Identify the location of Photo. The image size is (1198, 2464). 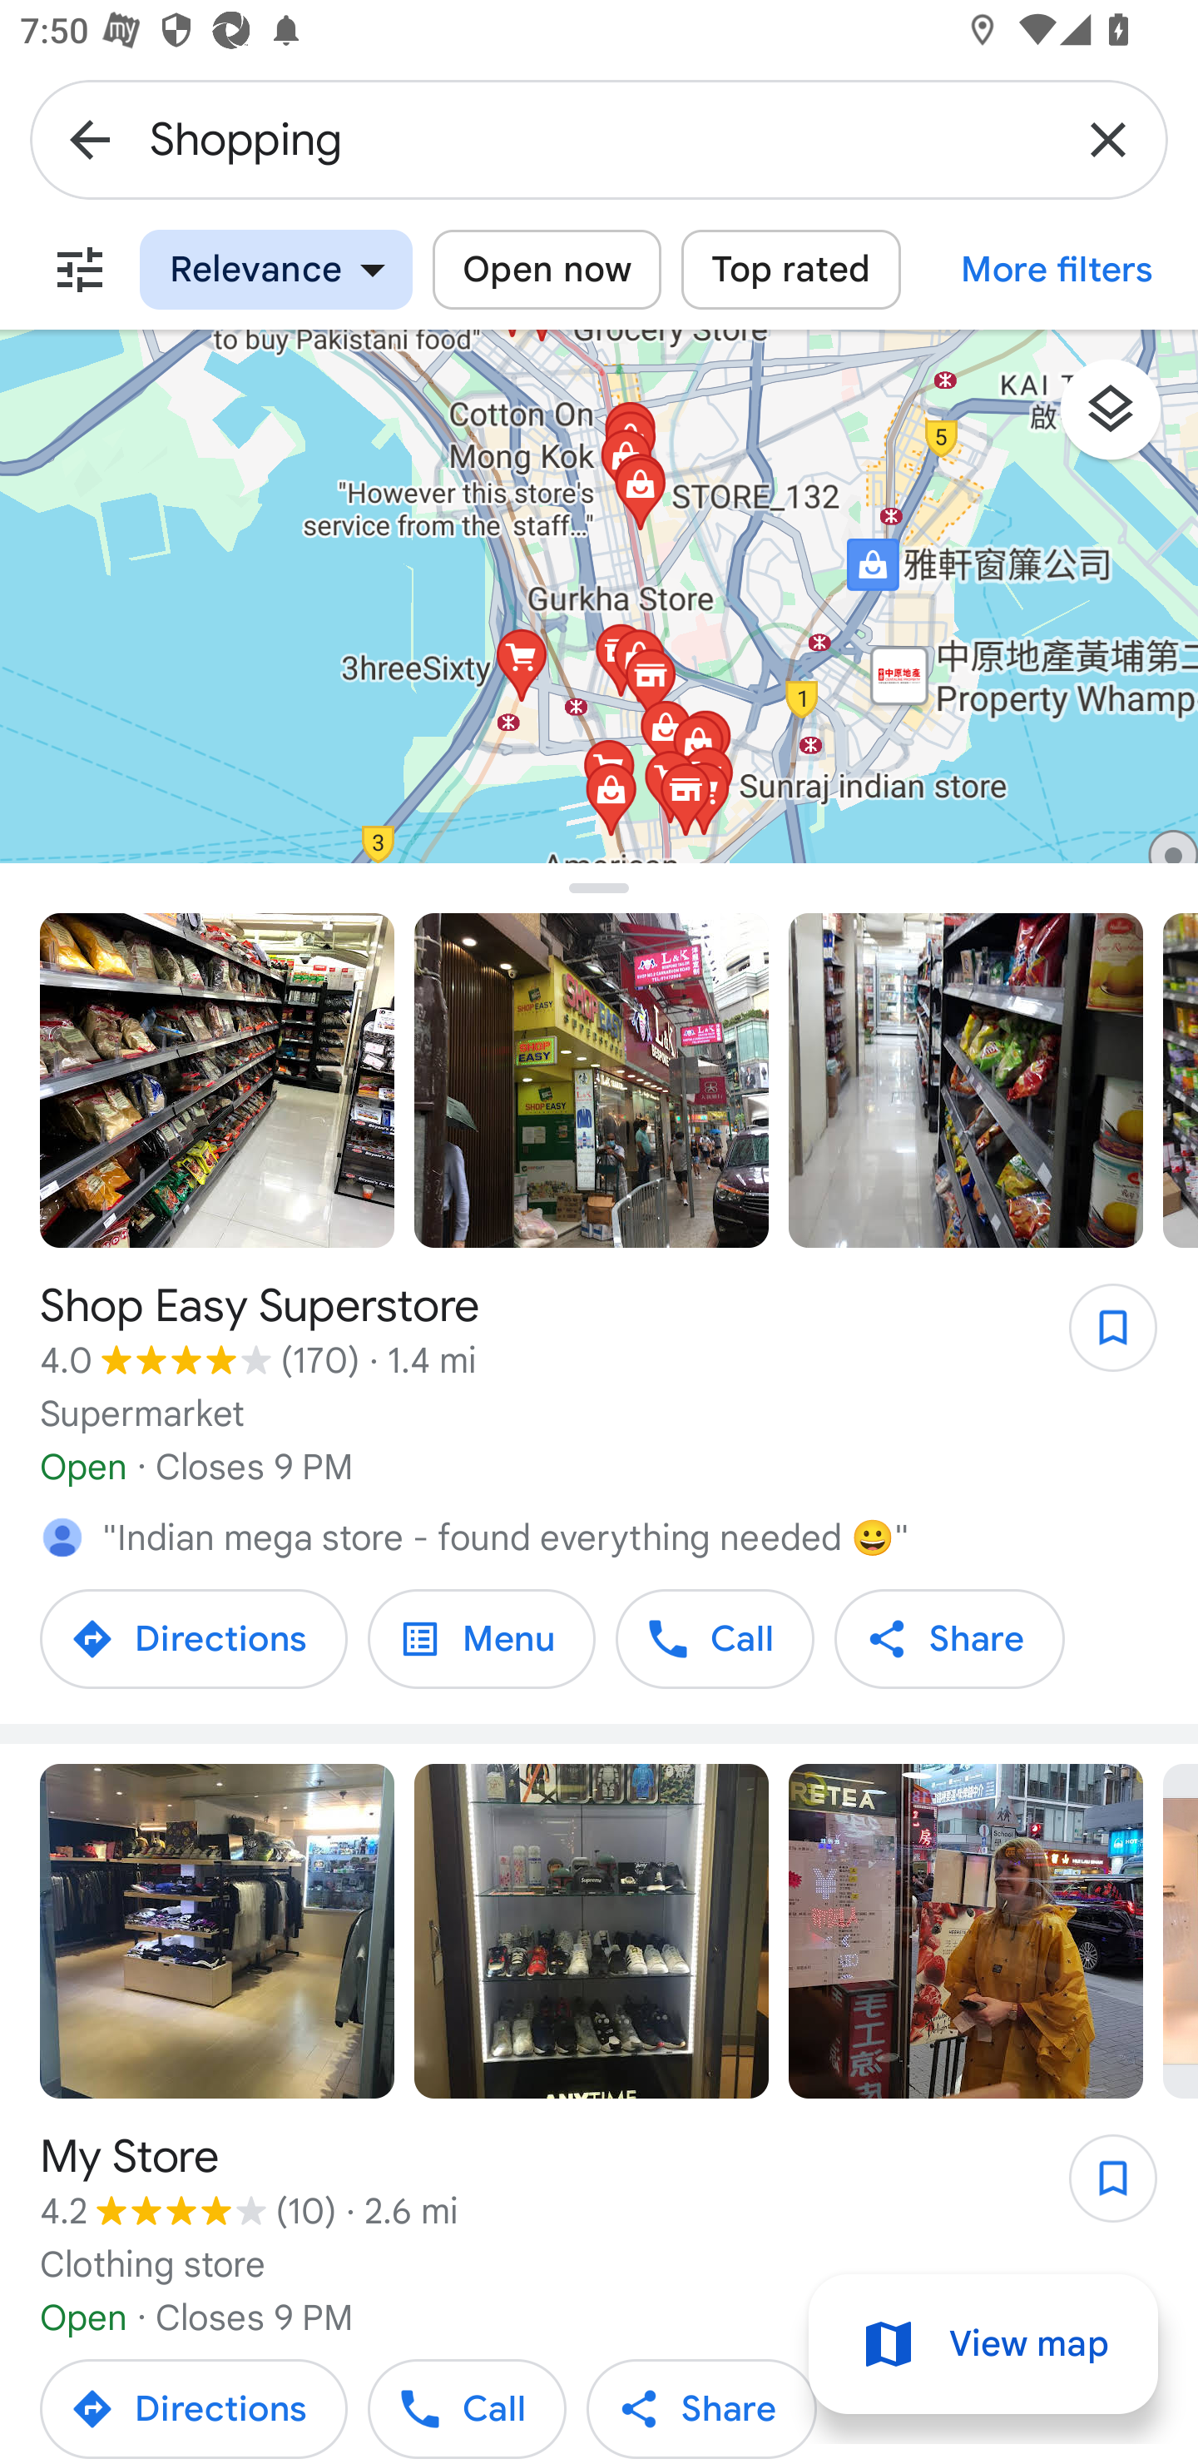
(216, 1931).